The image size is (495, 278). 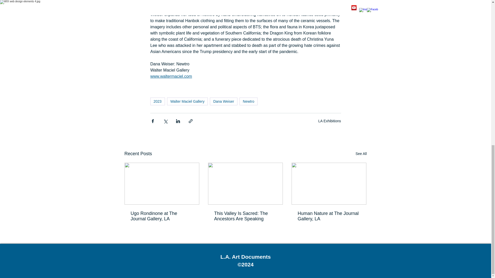 I want to click on Walter Maciel Gallery, so click(x=187, y=101).